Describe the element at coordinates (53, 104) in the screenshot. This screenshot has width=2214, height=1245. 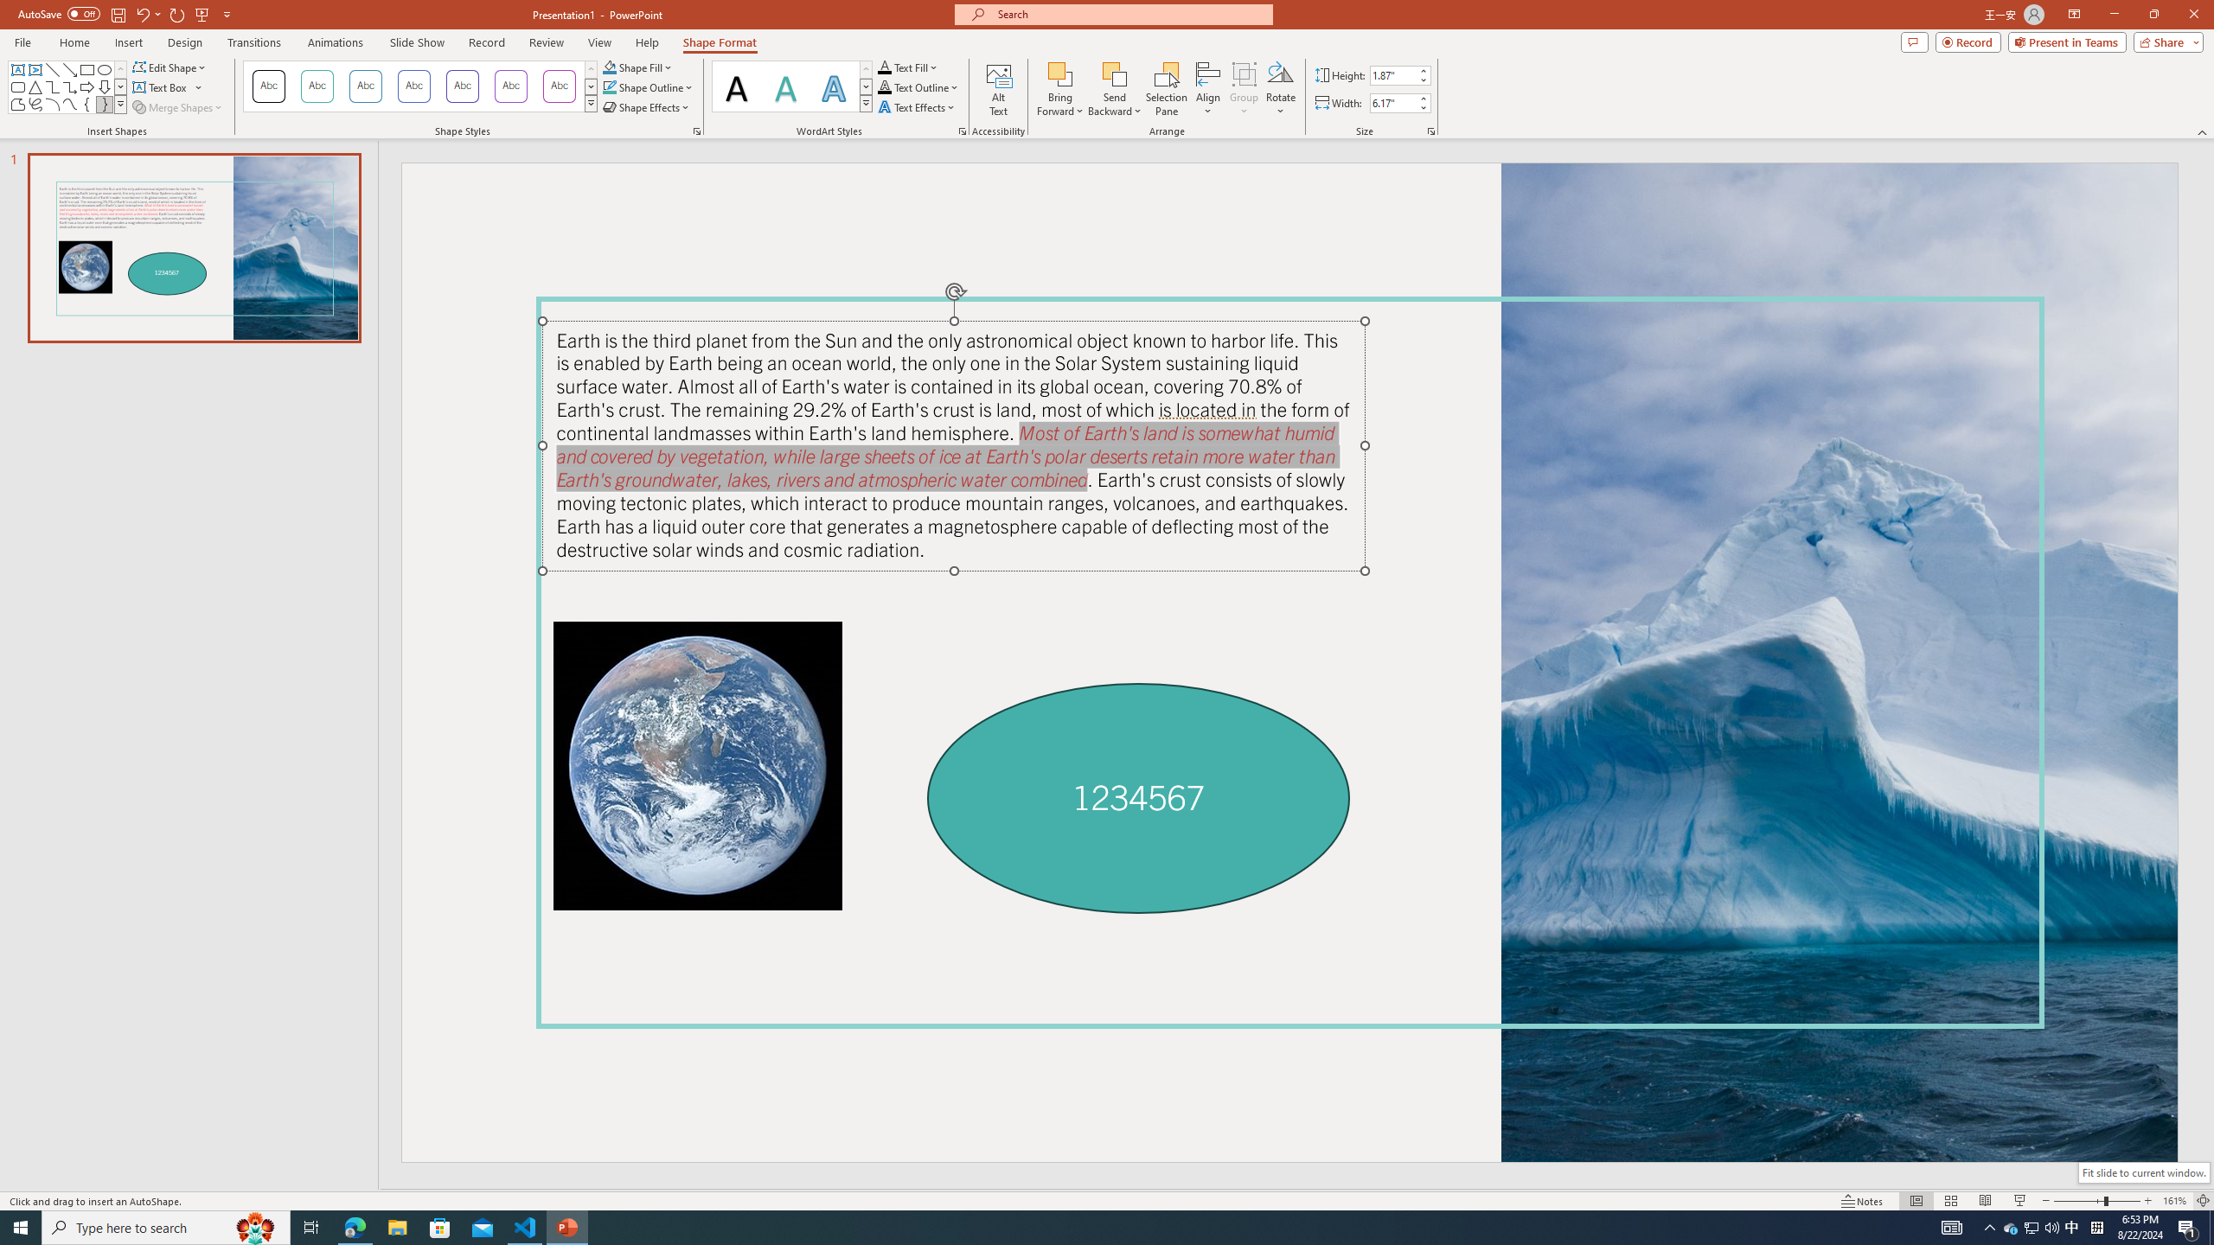
I see `Arc` at that location.